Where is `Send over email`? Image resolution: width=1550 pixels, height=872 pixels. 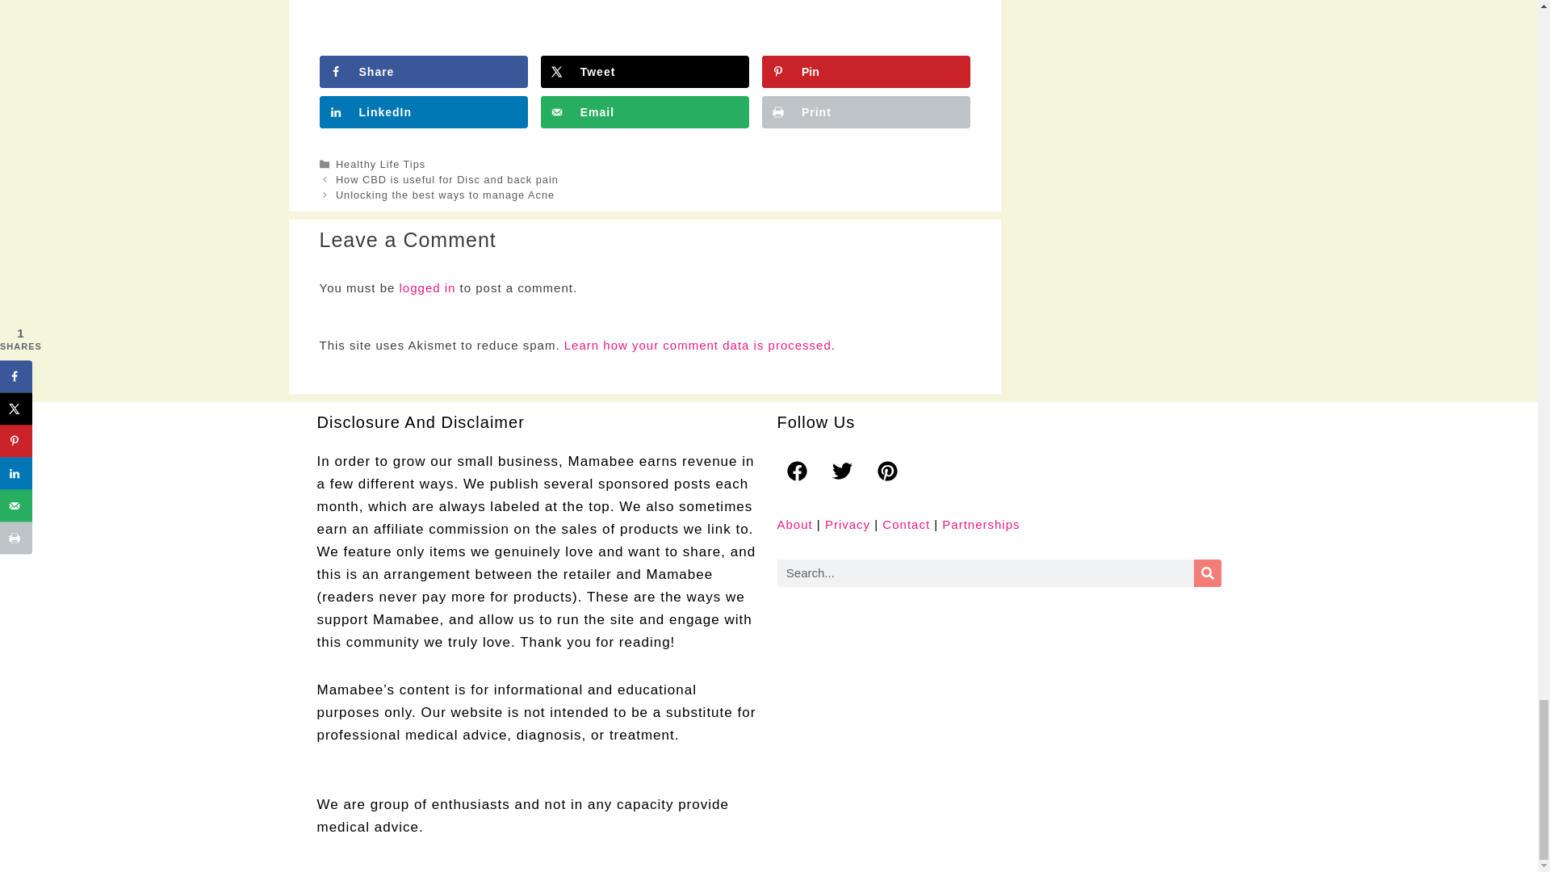 Send over email is located at coordinates (644, 111).